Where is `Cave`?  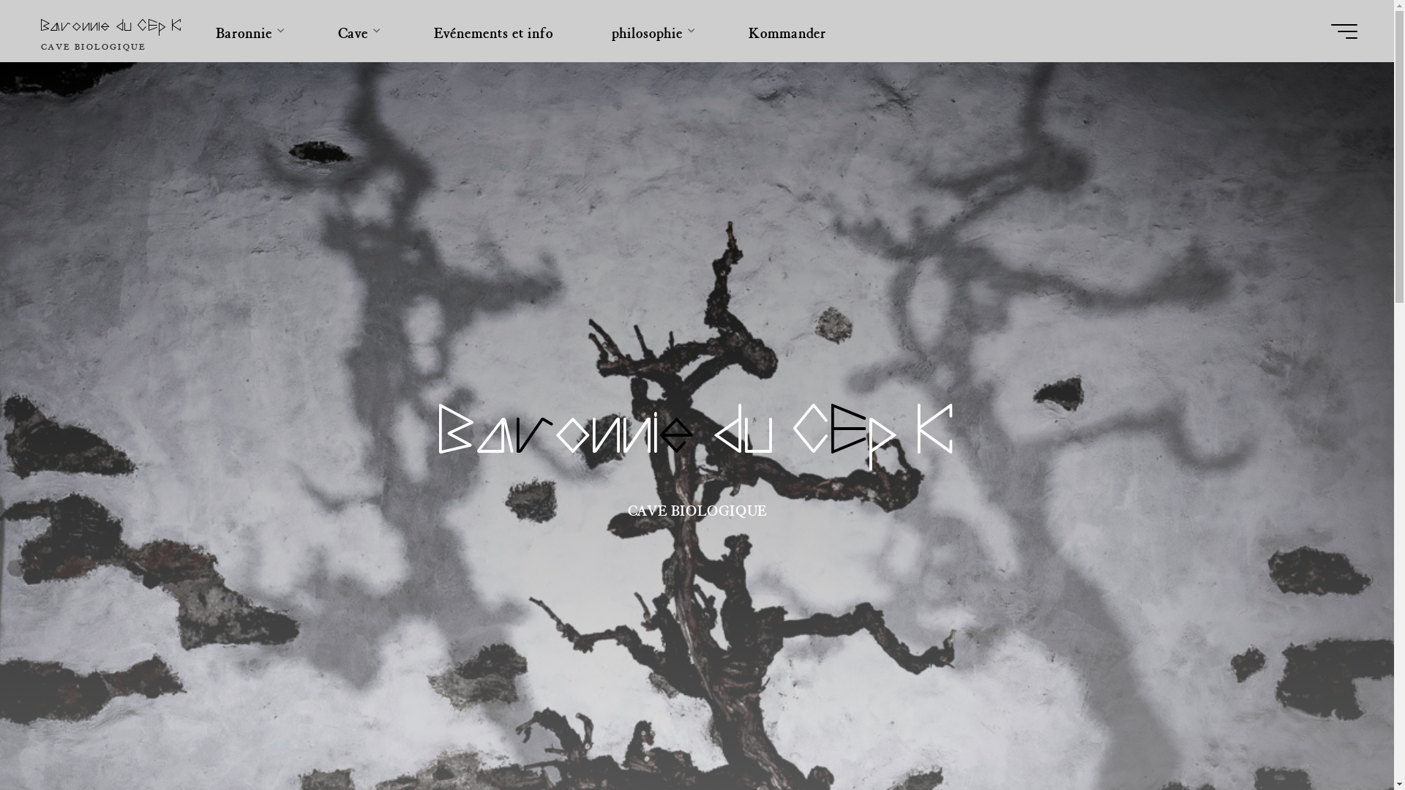
Cave is located at coordinates (357, 31).